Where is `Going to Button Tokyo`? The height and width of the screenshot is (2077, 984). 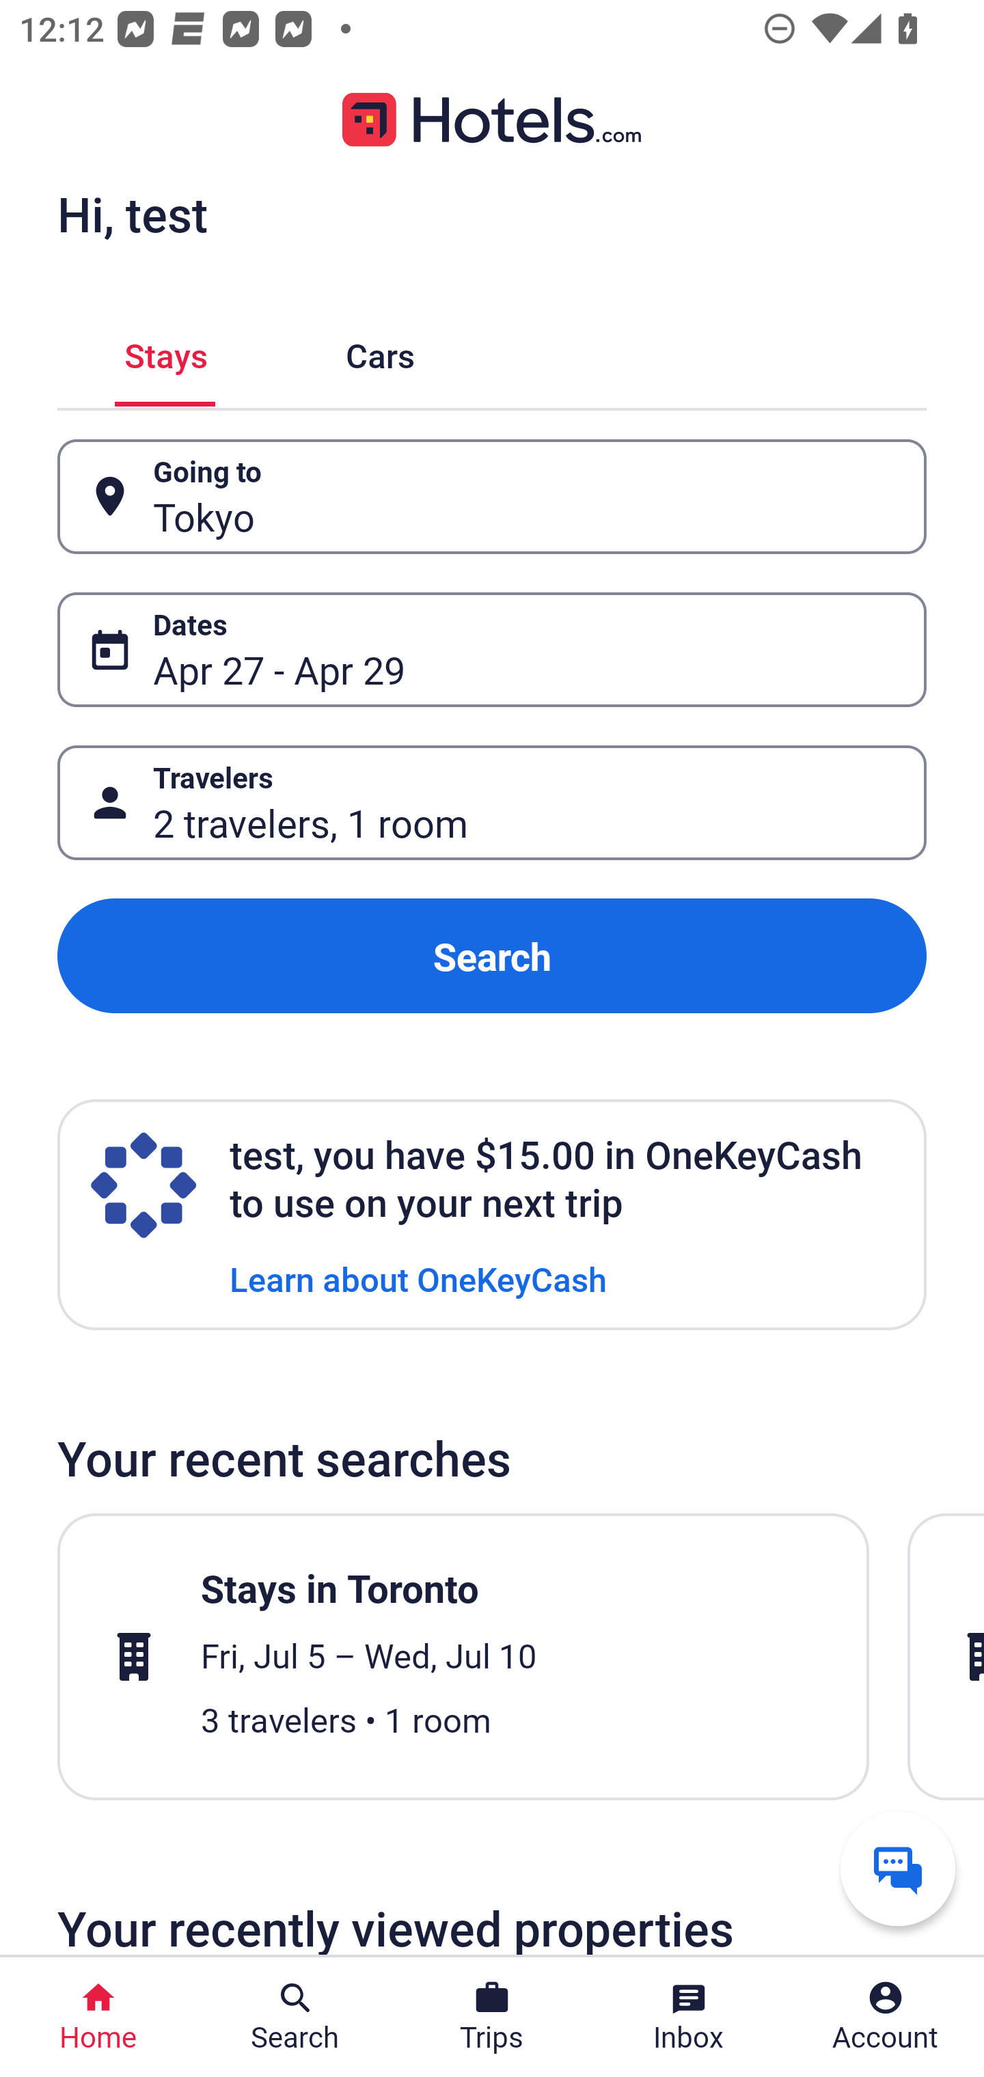
Going to Button Tokyo is located at coordinates (492, 497).